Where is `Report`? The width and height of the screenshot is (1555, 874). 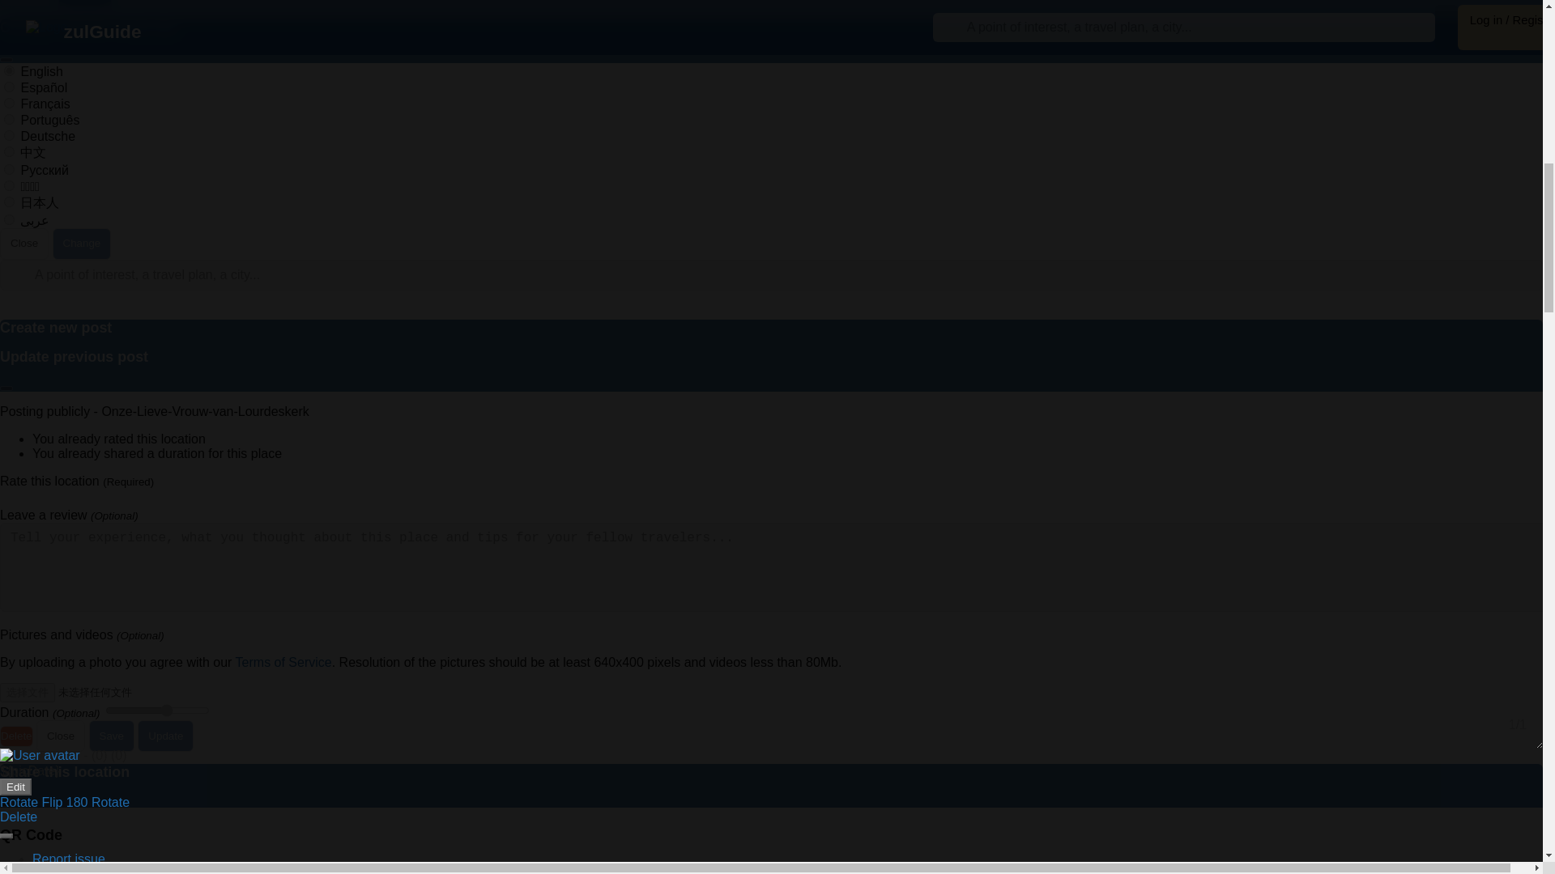 Report is located at coordinates (85, 3).